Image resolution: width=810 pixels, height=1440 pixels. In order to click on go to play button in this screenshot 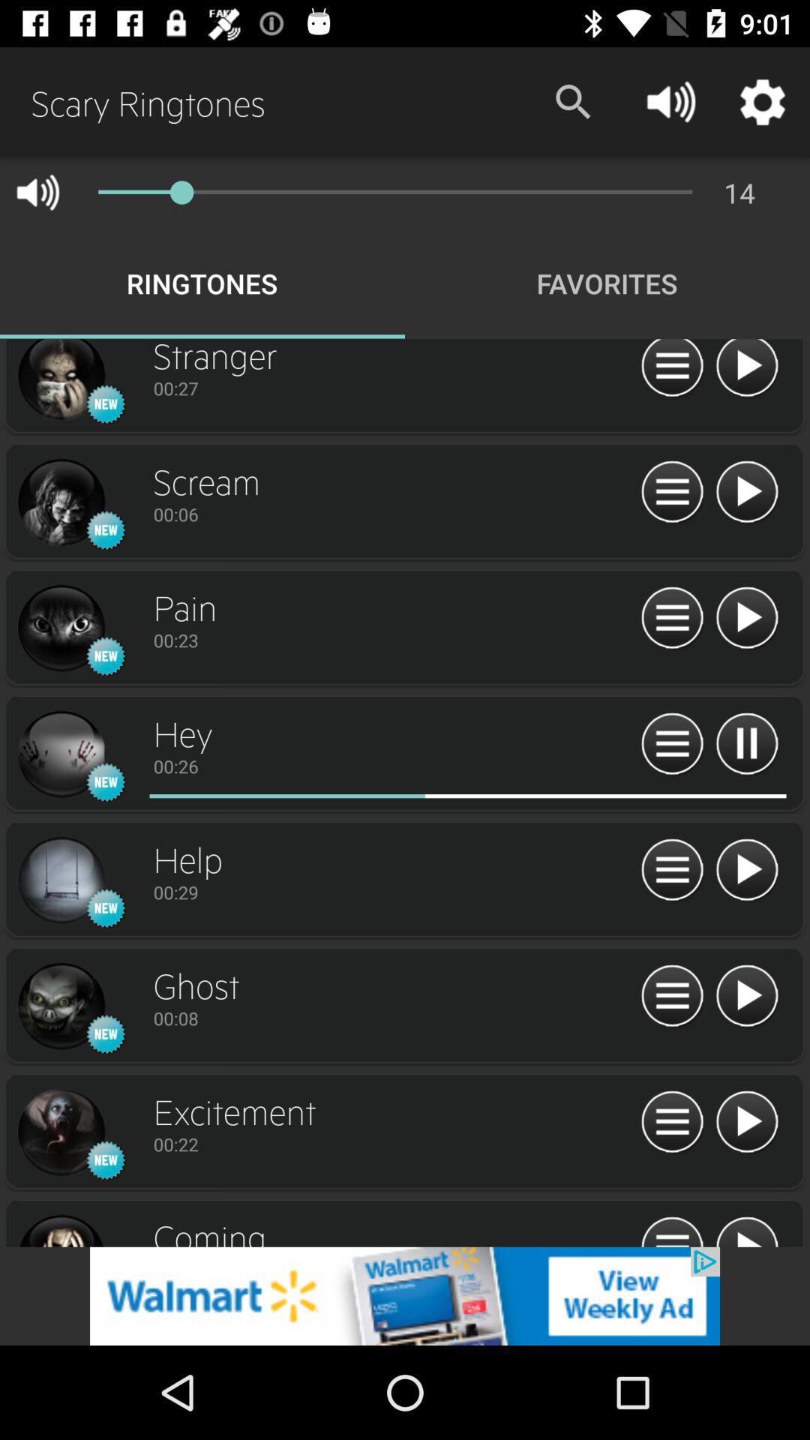, I will do `click(747, 1122)`.